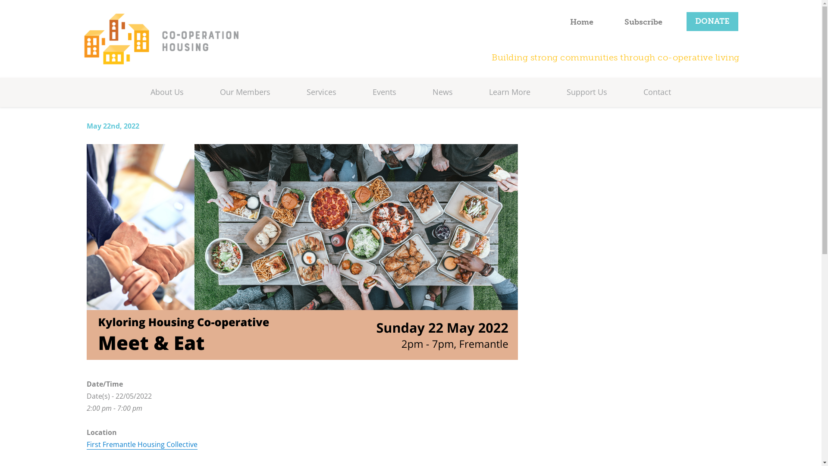  I want to click on Home, so click(582, 22).